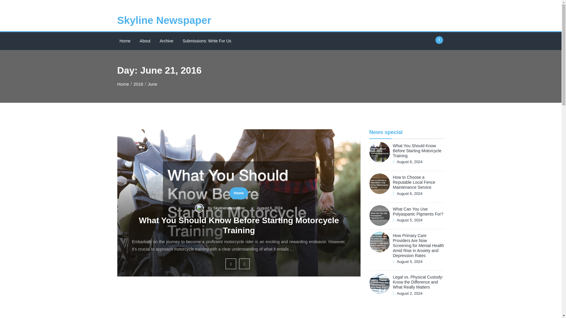 The width and height of the screenshot is (566, 318). What do you see at coordinates (164, 20) in the screenshot?
I see `Skyline Newspaper` at bounding box center [164, 20].